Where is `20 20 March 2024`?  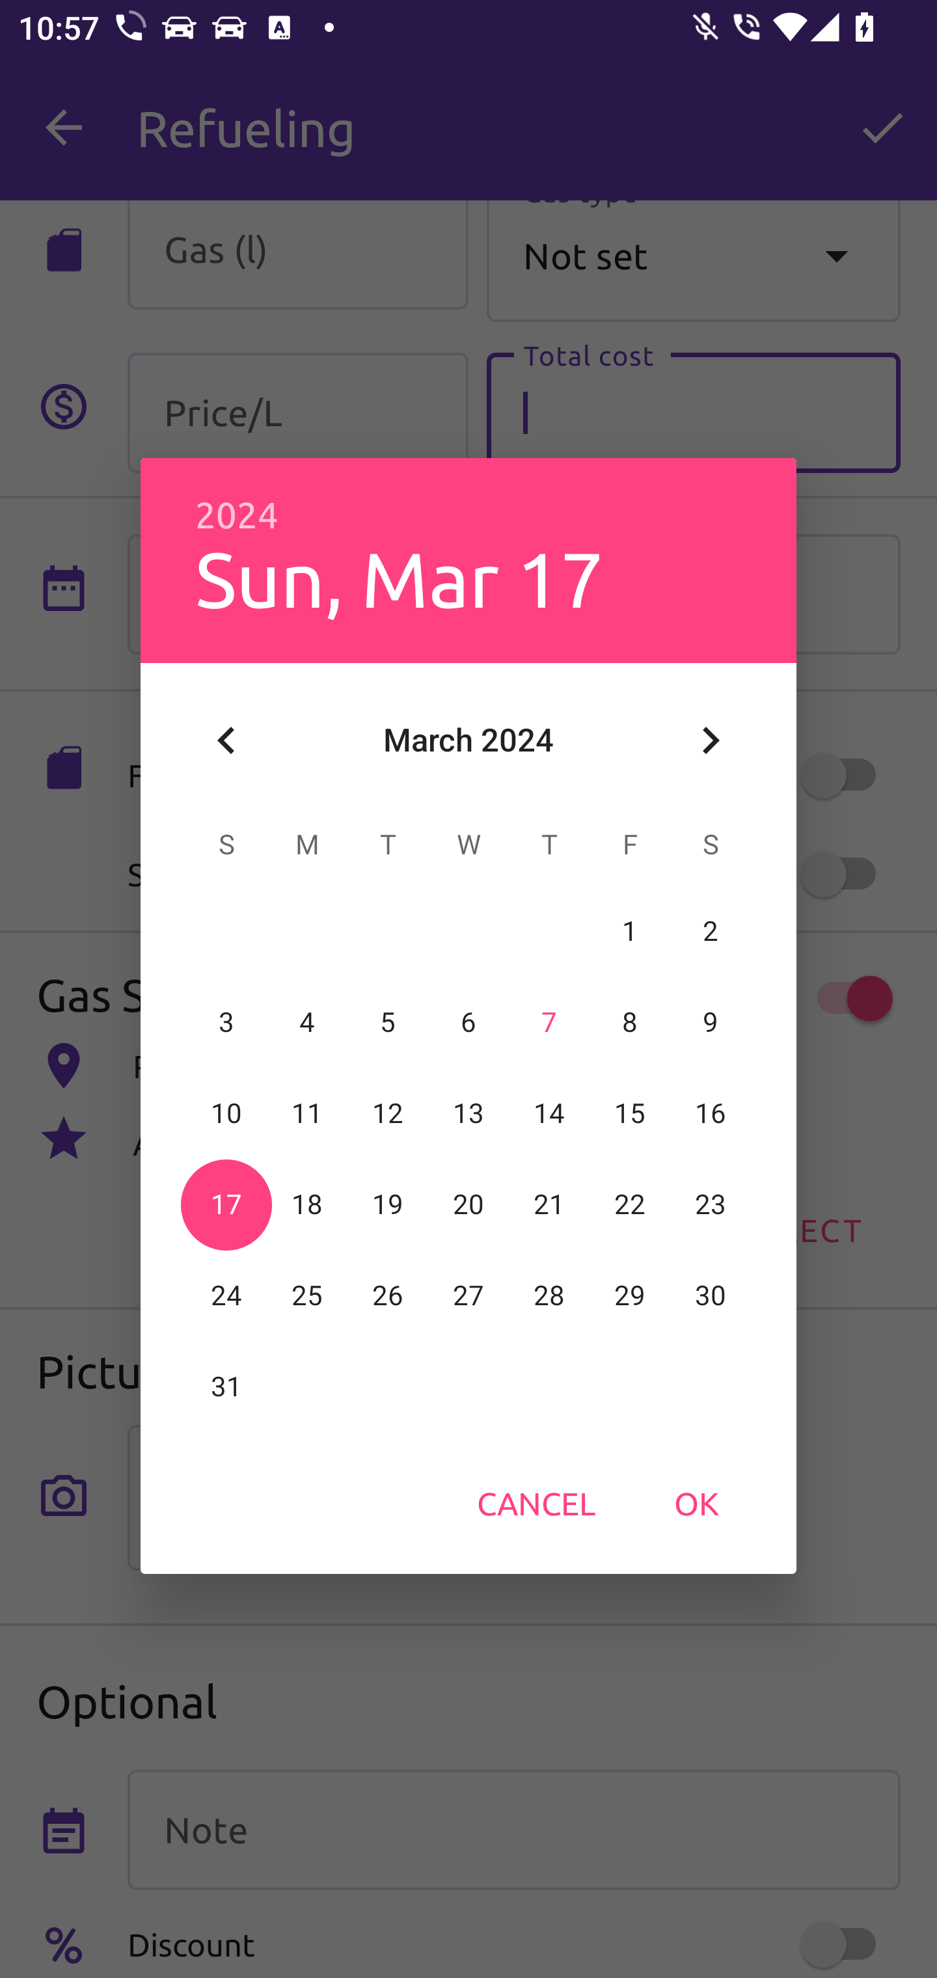
20 20 March 2024 is located at coordinates (468, 1204).